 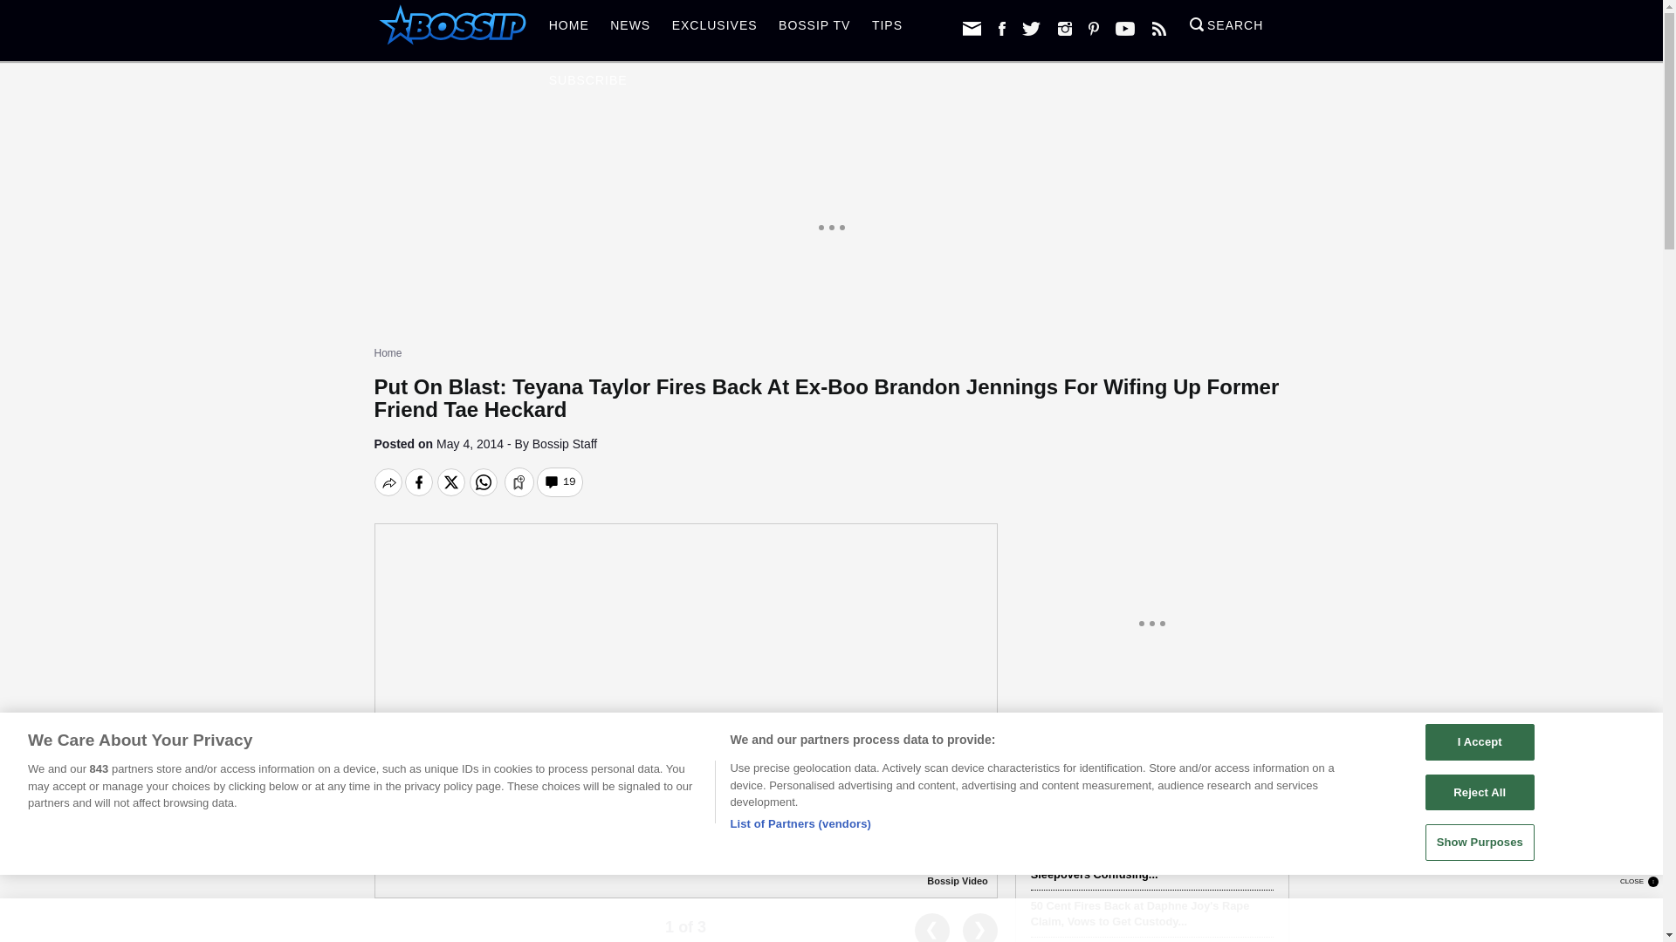 What do you see at coordinates (971, 28) in the screenshot?
I see `Subscribe to our newsletter` at bounding box center [971, 28].